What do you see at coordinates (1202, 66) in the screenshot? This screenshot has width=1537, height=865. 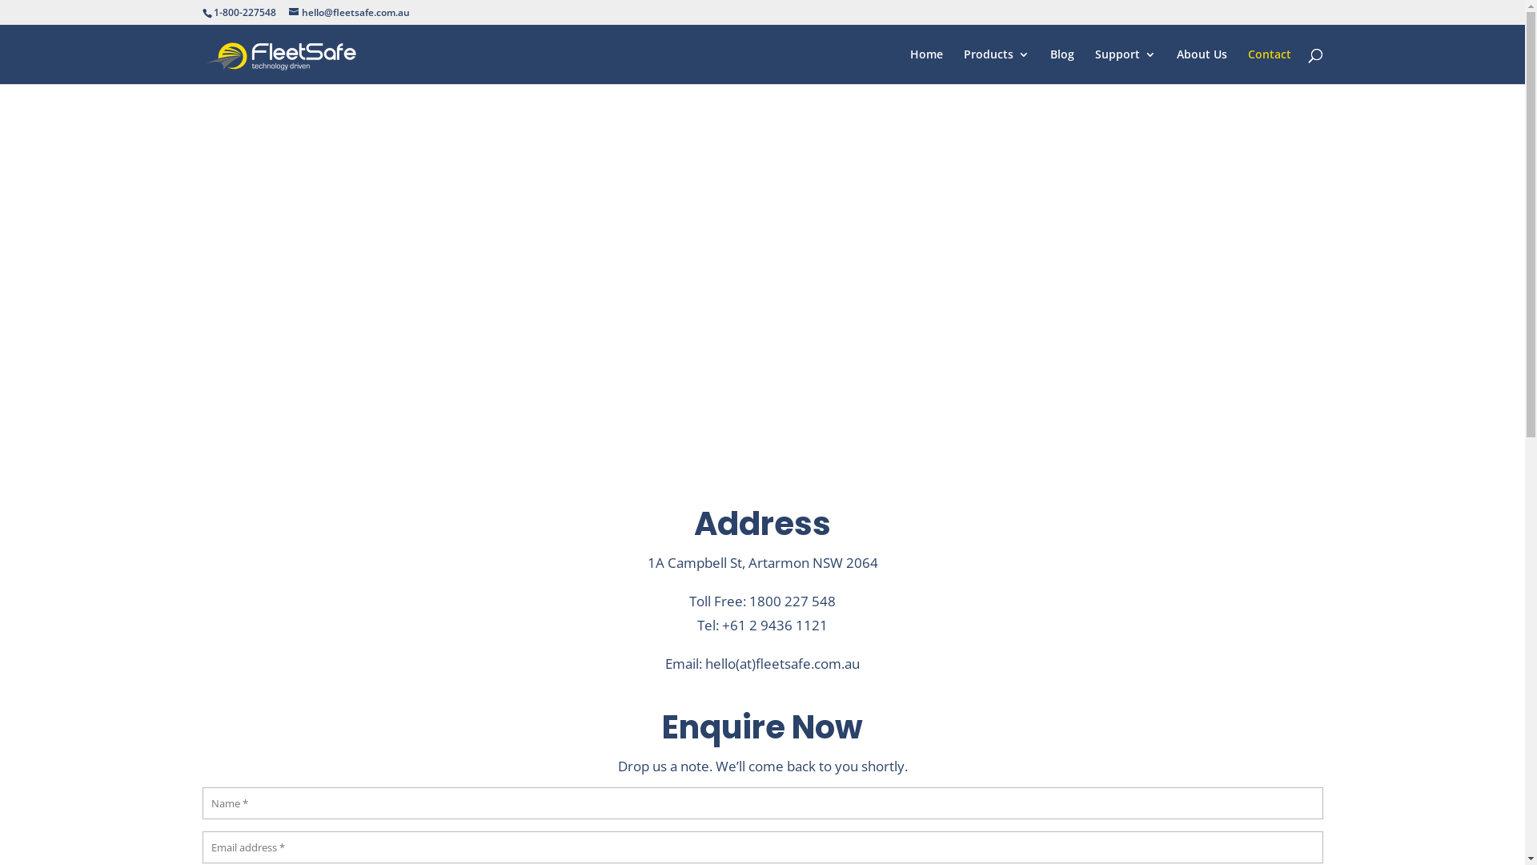 I see `About Us` at bounding box center [1202, 66].